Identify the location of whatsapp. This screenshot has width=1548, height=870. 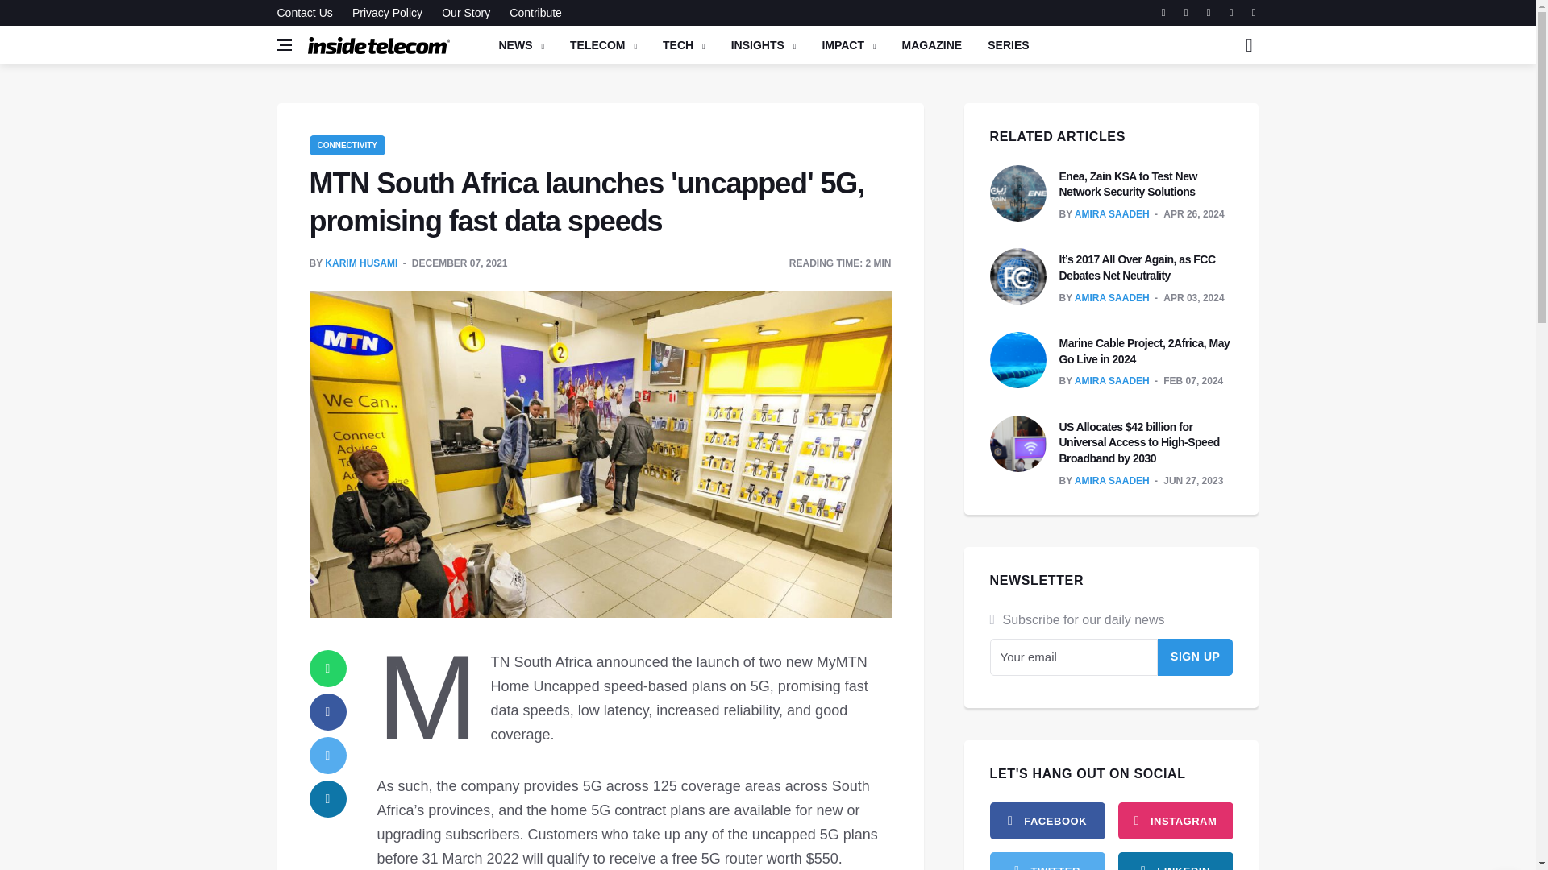
(328, 669).